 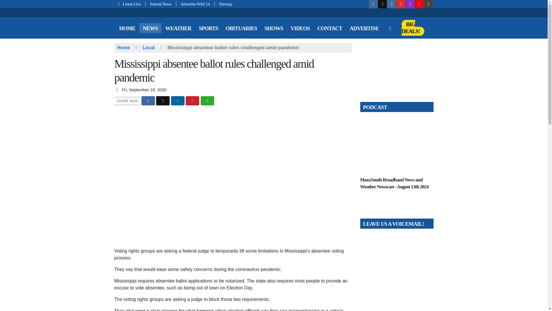 What do you see at coordinates (401, 4) in the screenshot?
I see `Follow us on Youtube` at bounding box center [401, 4].